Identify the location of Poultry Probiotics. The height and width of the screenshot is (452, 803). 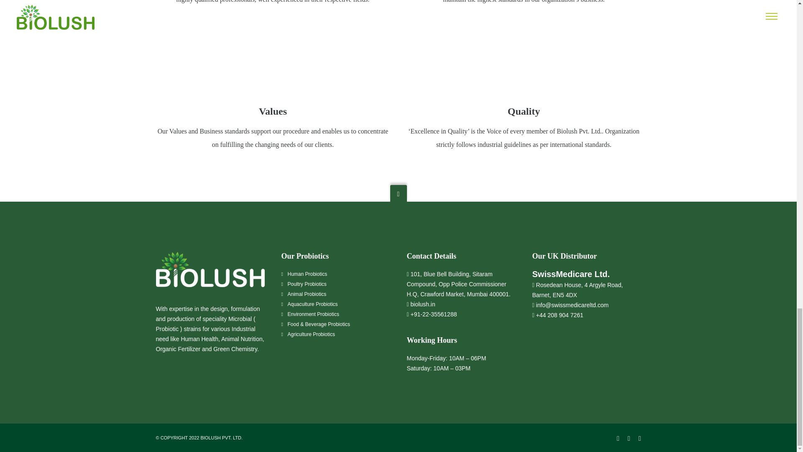
(307, 284).